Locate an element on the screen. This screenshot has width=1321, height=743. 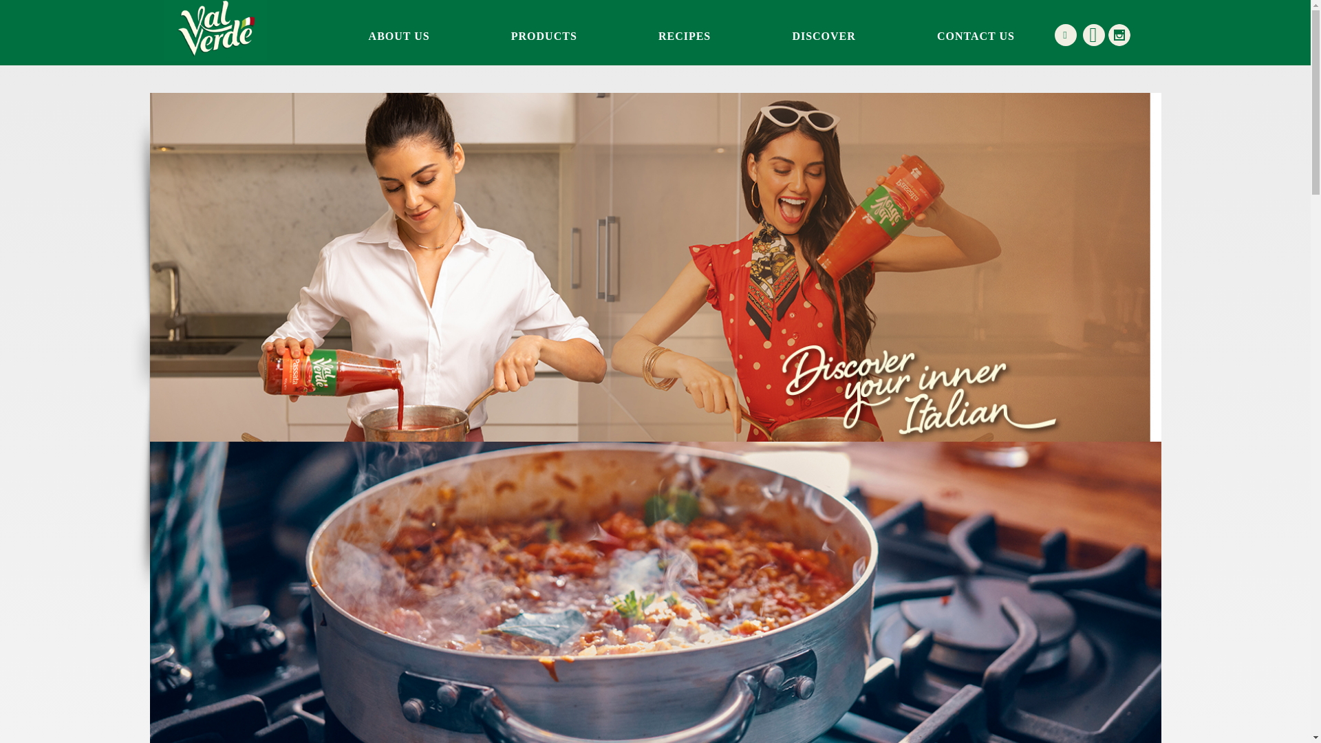
ABOUT US is located at coordinates (399, 36).